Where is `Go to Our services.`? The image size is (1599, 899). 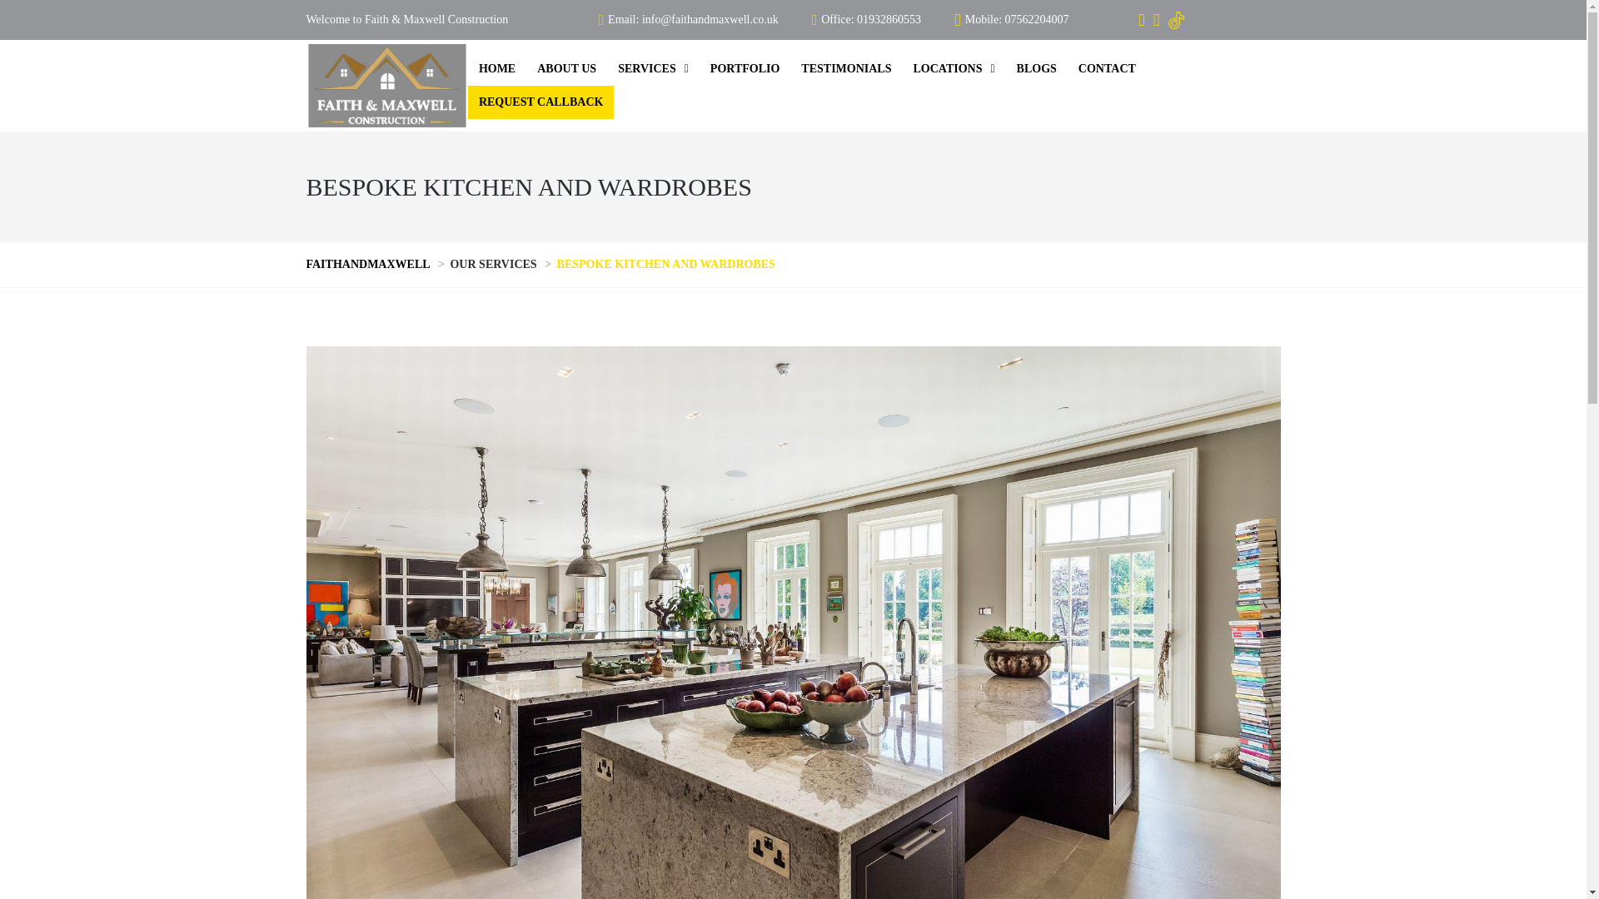 Go to Our services. is located at coordinates (494, 264).